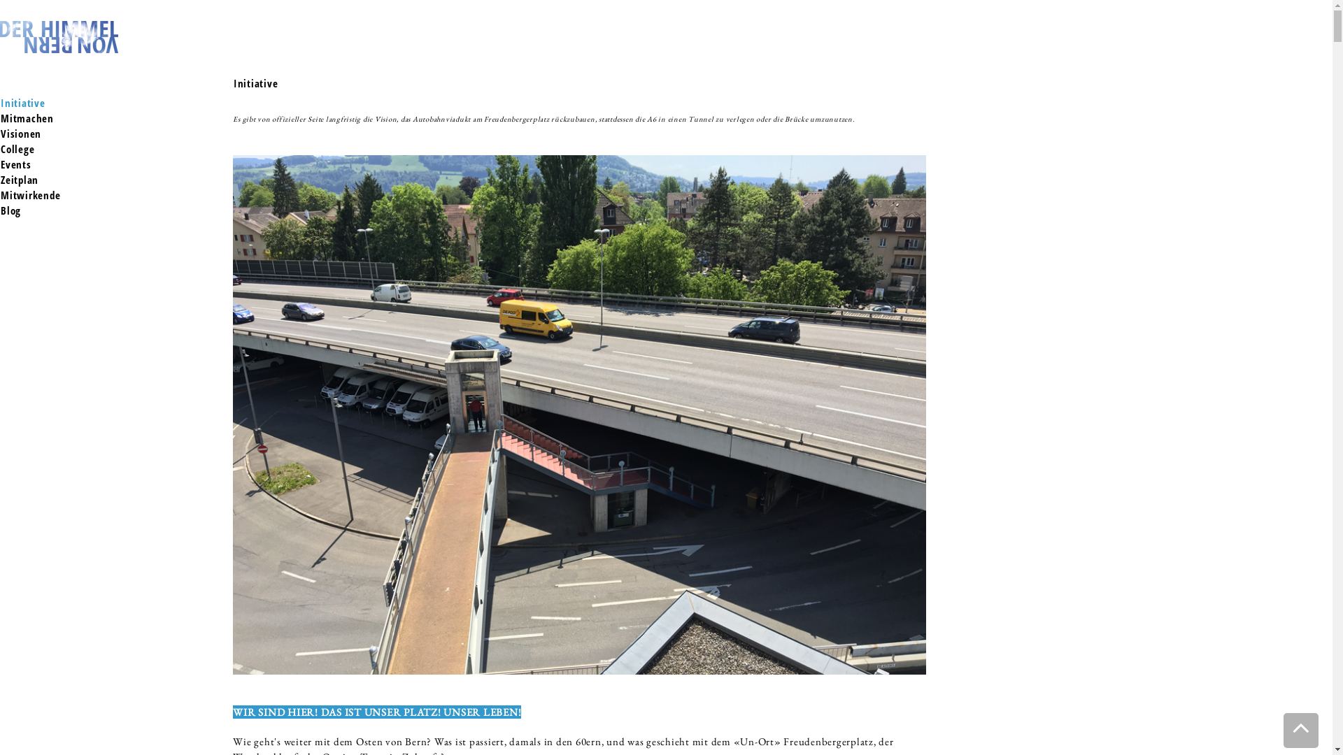  What do you see at coordinates (17, 149) in the screenshot?
I see `College` at bounding box center [17, 149].